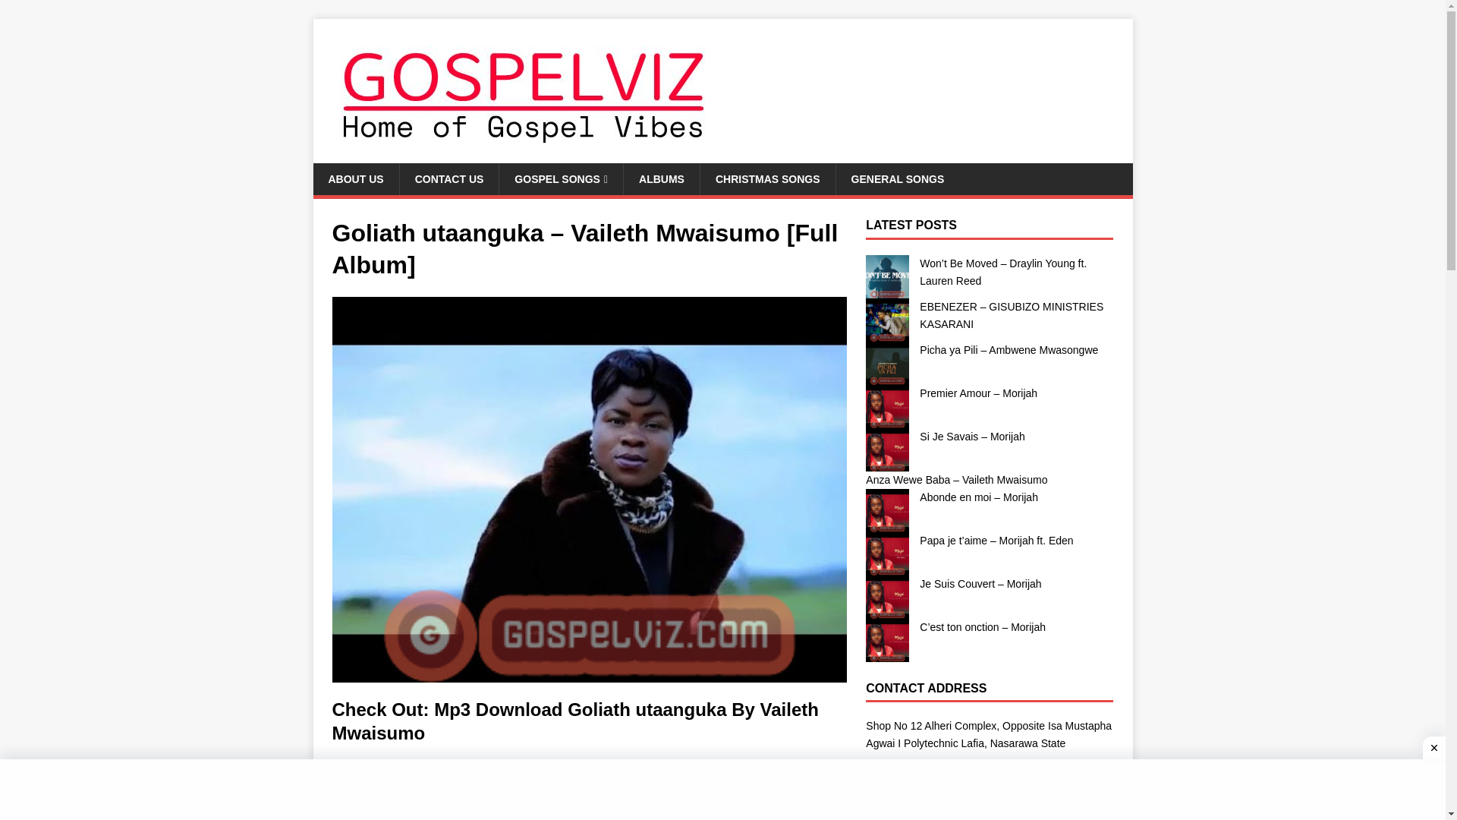 Image resolution: width=1457 pixels, height=820 pixels. I want to click on GOSPEL SONGS, so click(560, 179).